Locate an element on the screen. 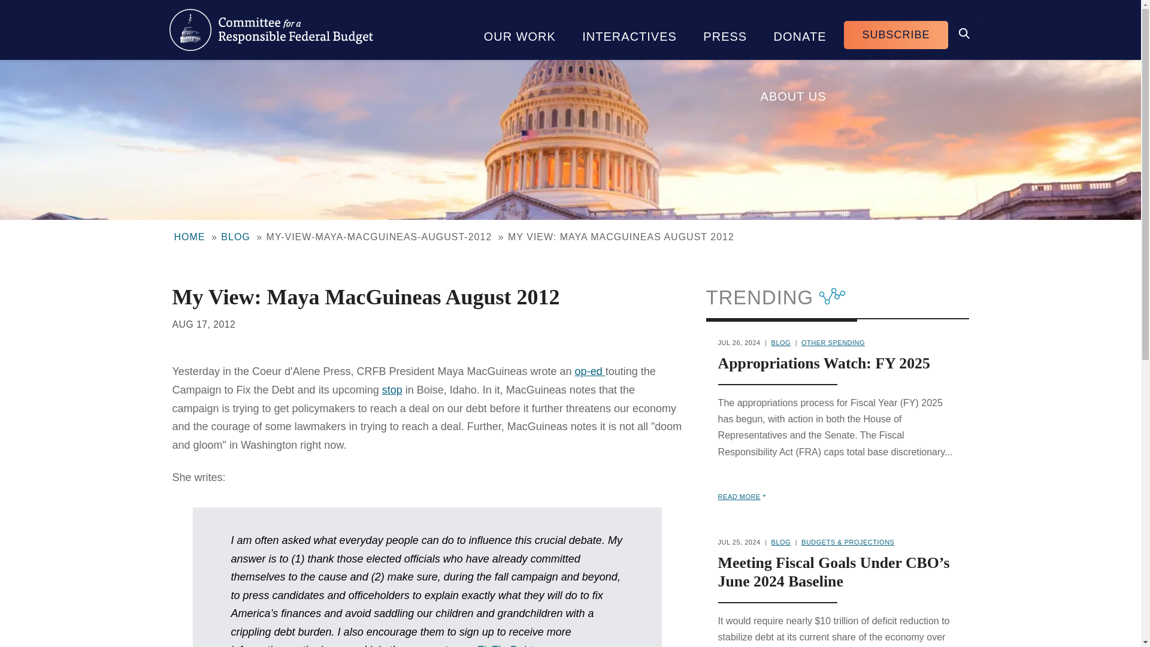 This screenshot has width=1150, height=647. ABOUT US is located at coordinates (793, 90).